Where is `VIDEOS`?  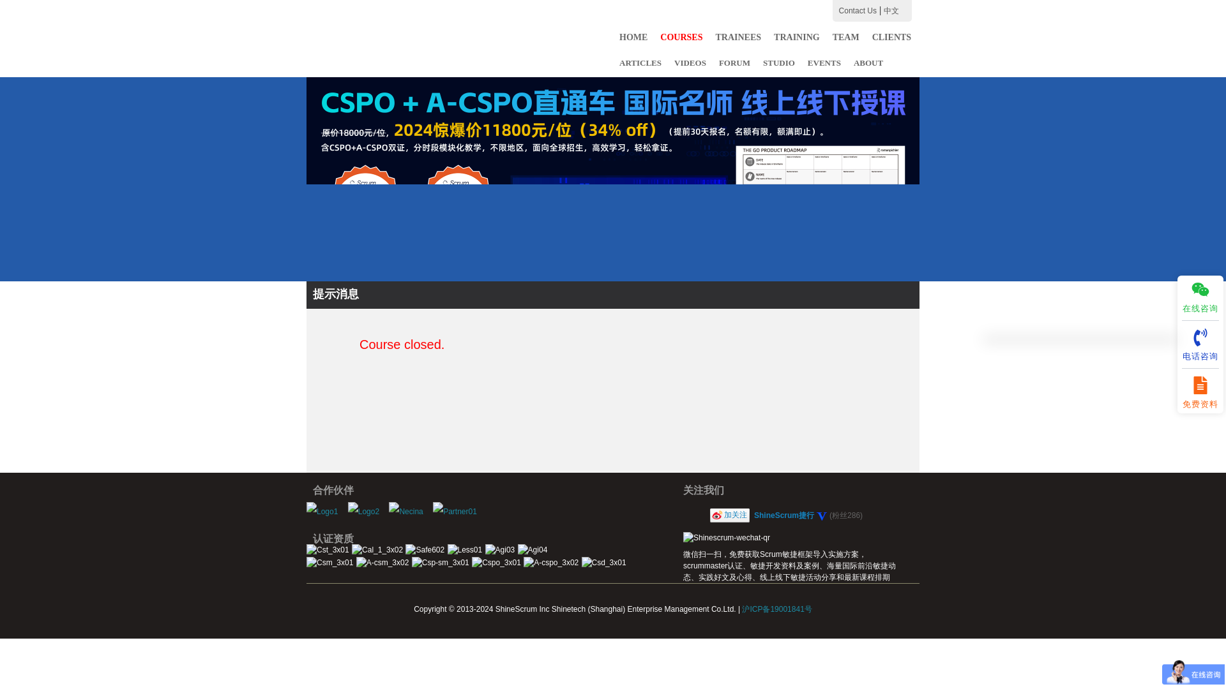
VIDEOS is located at coordinates (690, 63).